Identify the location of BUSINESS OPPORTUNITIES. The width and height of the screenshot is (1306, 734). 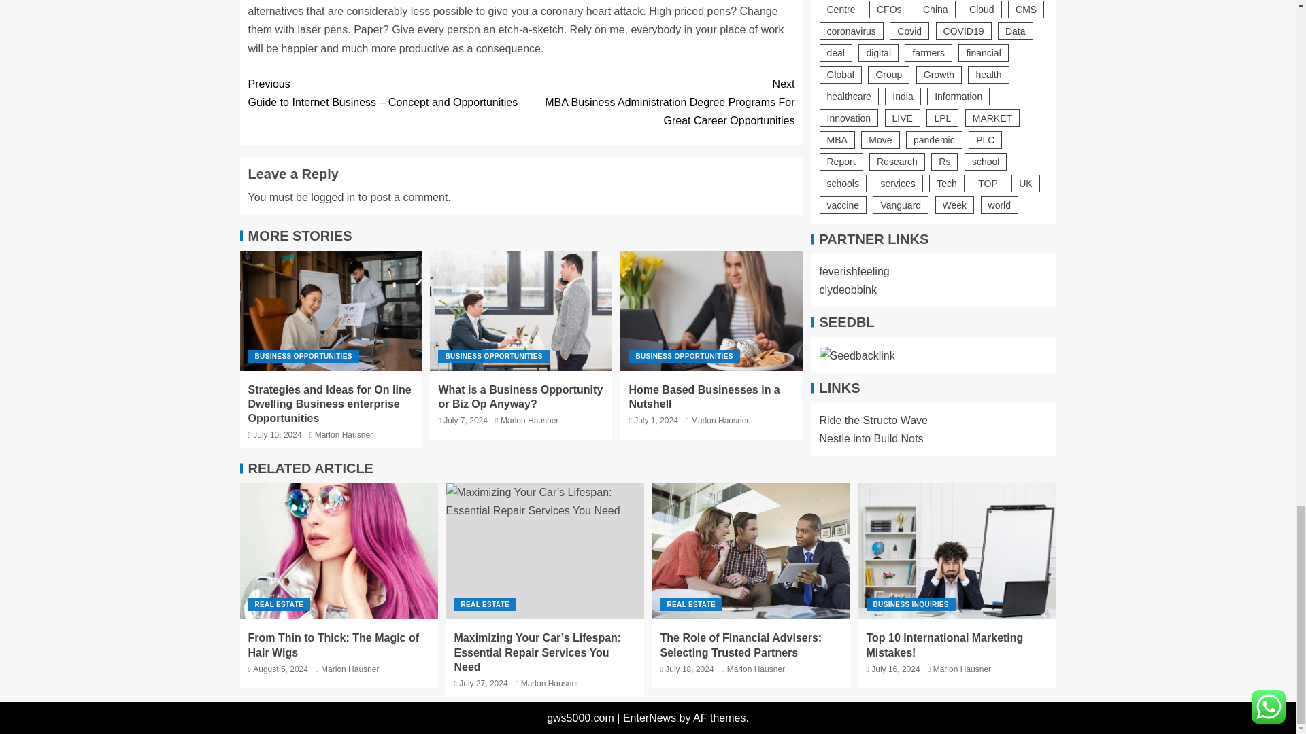
(303, 356).